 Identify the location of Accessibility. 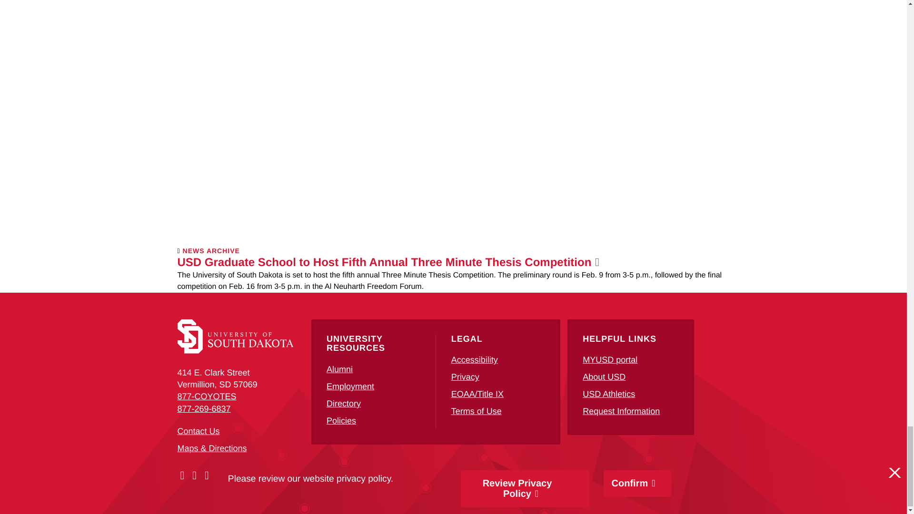
(475, 360).